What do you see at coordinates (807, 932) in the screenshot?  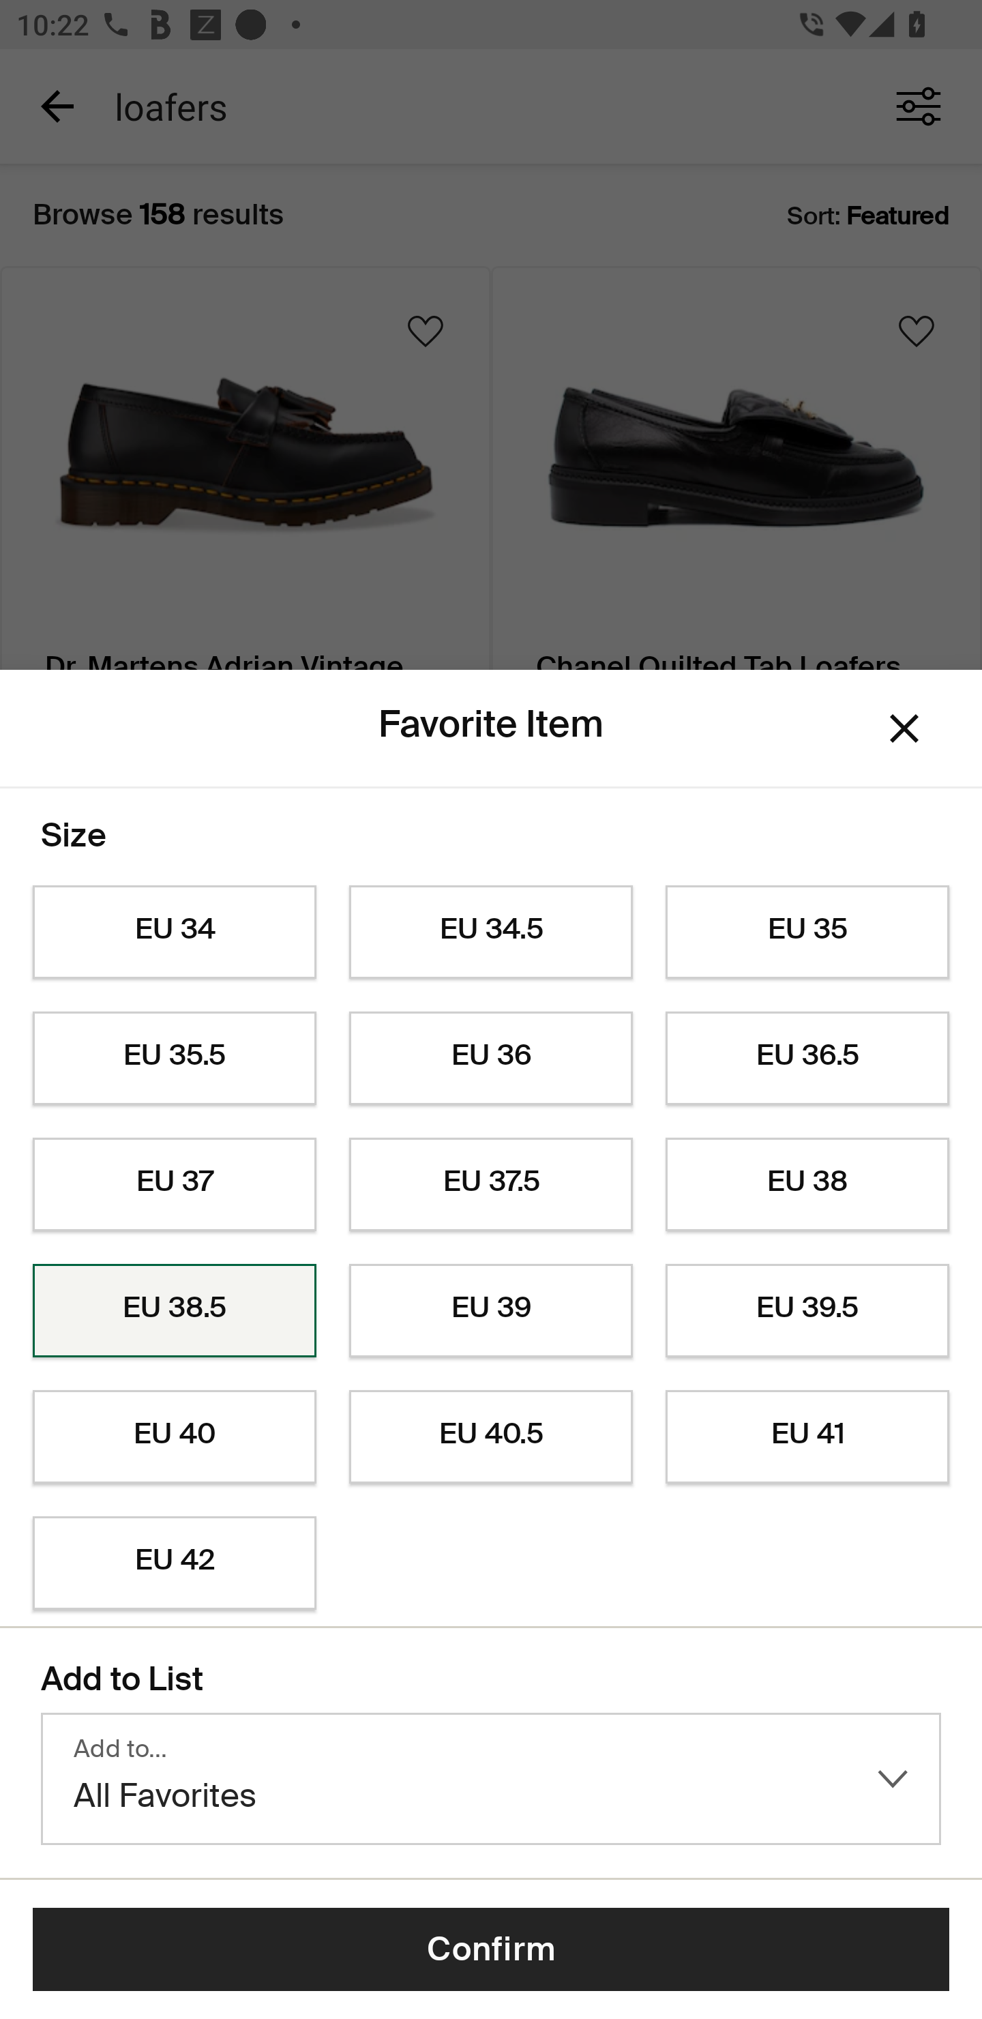 I see `EU 35` at bounding box center [807, 932].